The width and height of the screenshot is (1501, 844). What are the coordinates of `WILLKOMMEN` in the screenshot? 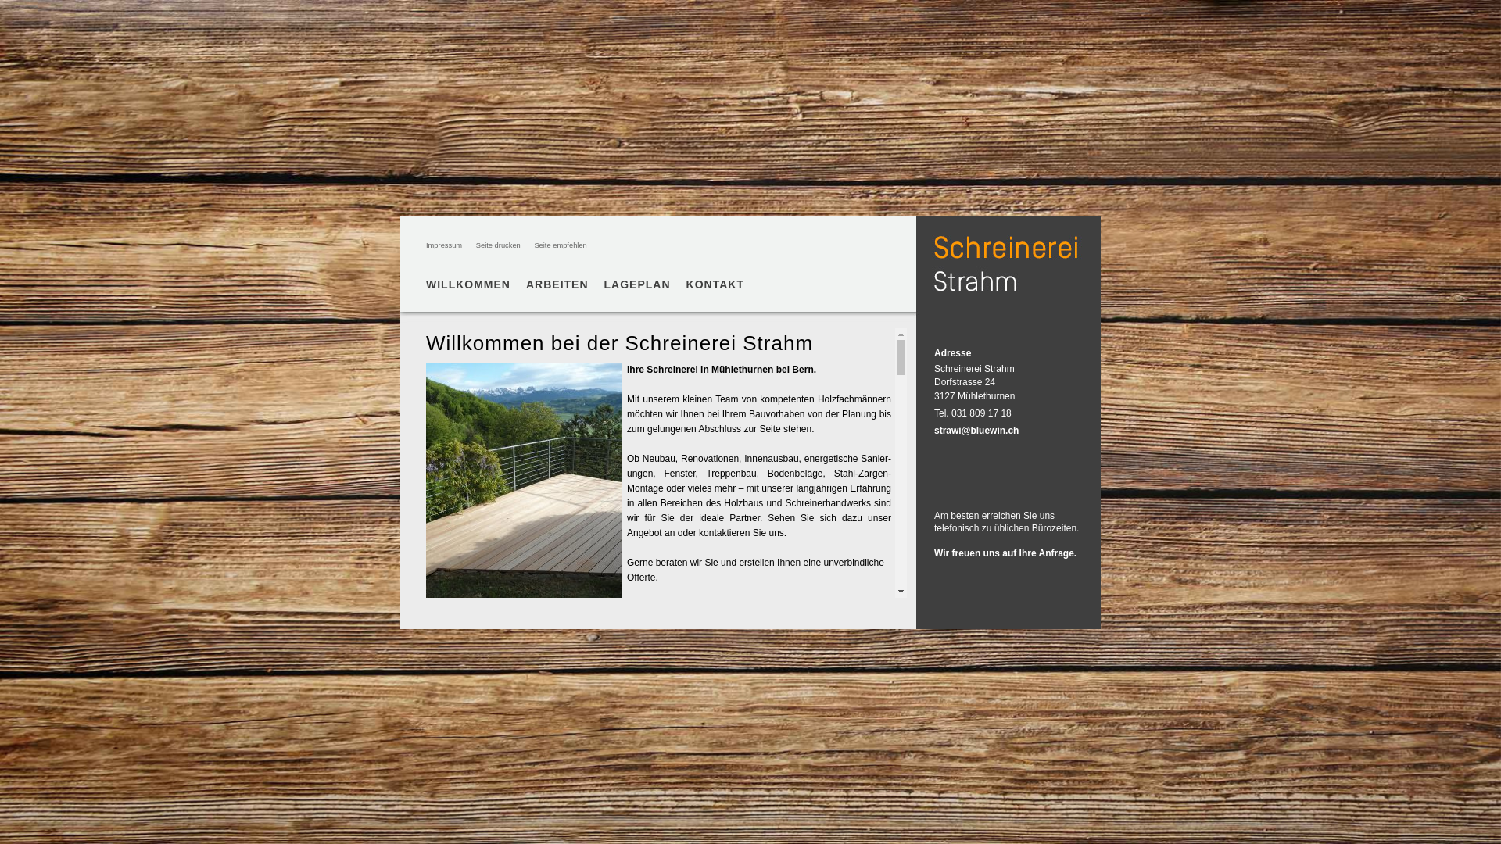 It's located at (468, 284).